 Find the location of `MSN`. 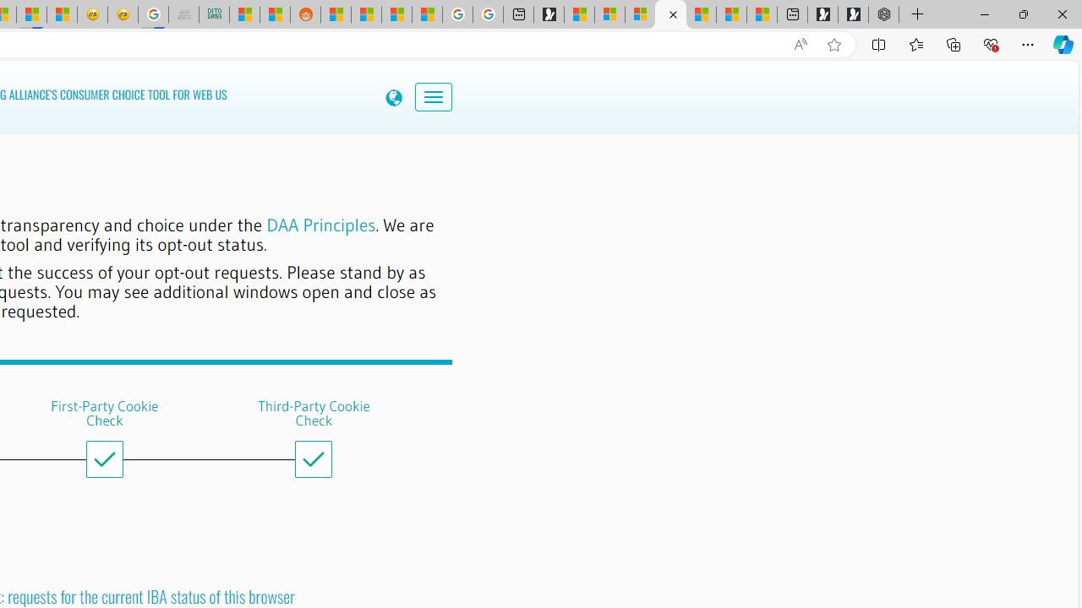

MSN is located at coordinates (32, 15).